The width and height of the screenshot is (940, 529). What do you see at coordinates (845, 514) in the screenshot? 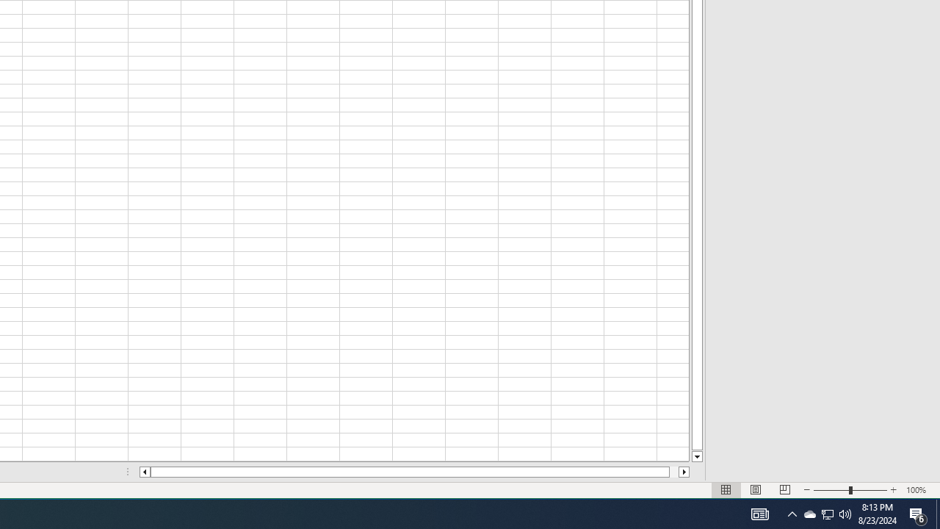
I see `Q2790: 100%` at bounding box center [845, 514].